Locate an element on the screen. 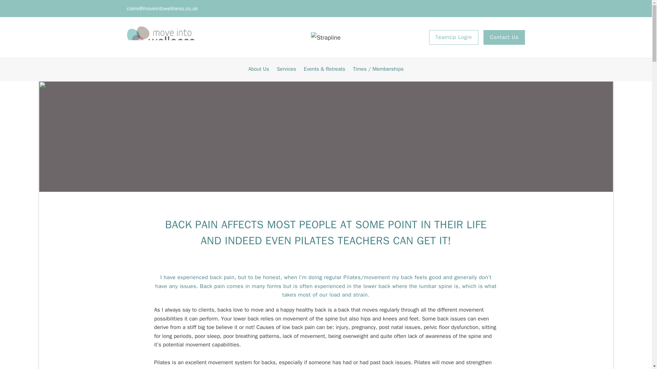  About Us is located at coordinates (259, 69).